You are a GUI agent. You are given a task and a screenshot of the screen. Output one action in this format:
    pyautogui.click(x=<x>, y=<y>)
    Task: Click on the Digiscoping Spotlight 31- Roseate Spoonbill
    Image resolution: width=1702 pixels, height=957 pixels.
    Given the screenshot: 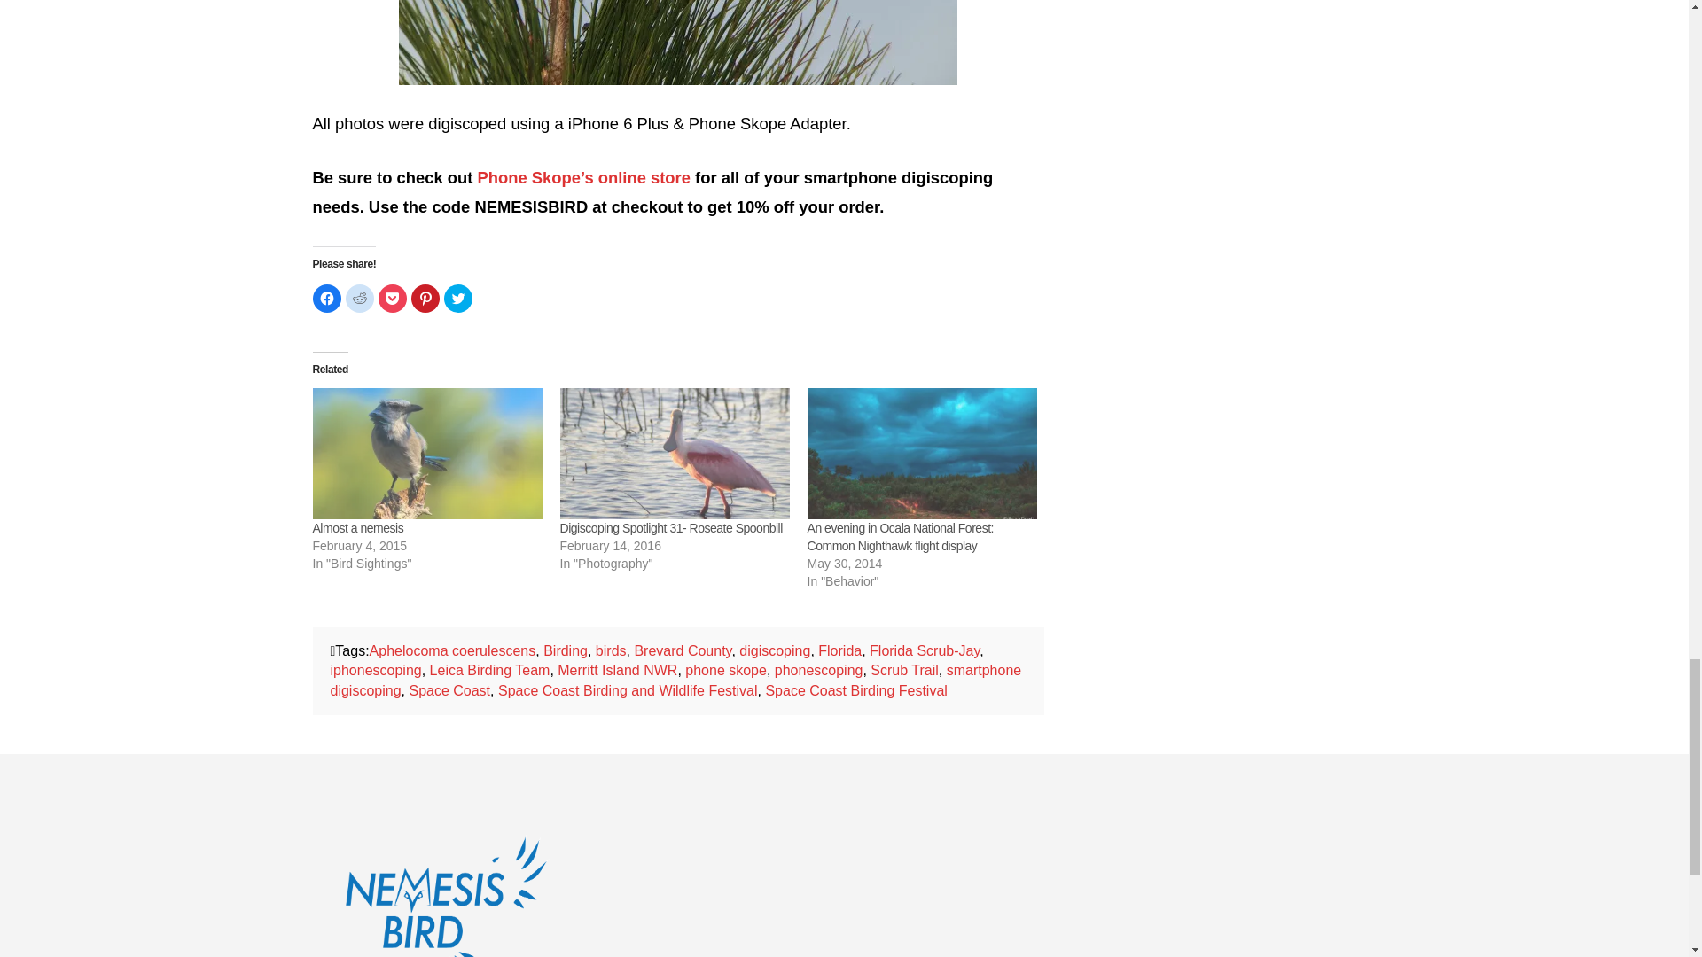 What is the action you would take?
    pyautogui.click(x=674, y=454)
    